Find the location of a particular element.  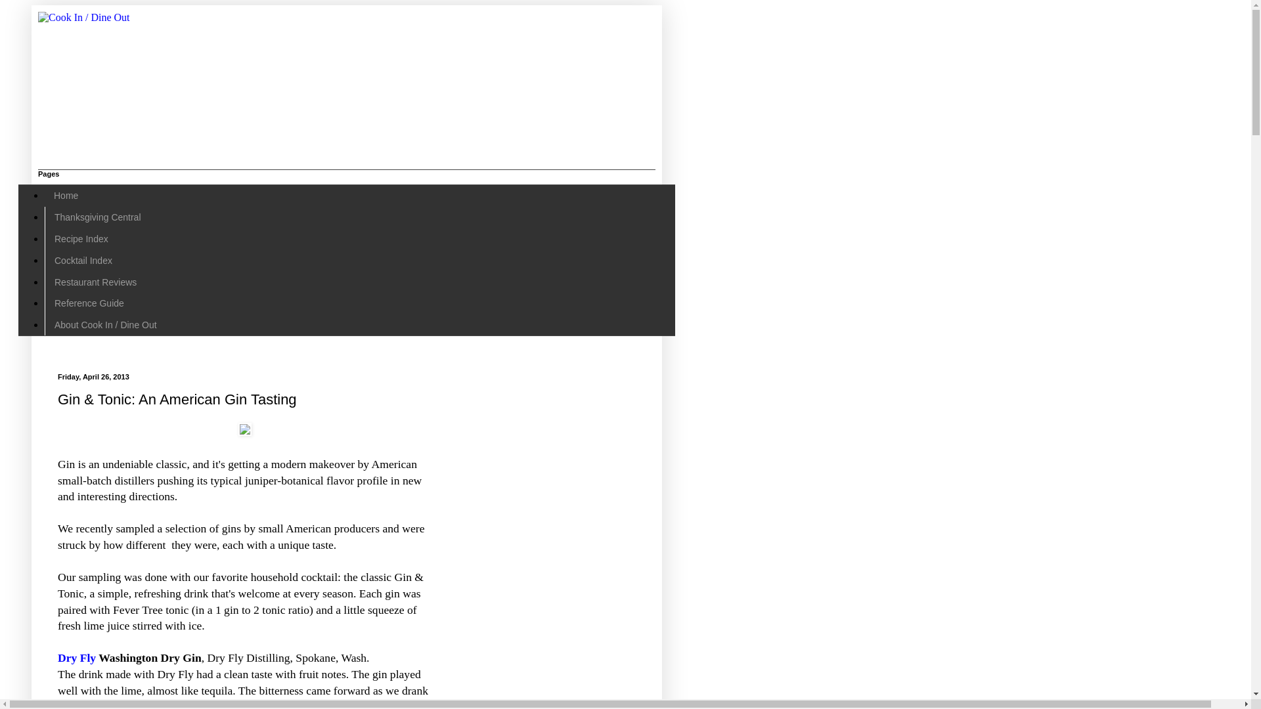

Dry Fly is located at coordinates (76, 658).